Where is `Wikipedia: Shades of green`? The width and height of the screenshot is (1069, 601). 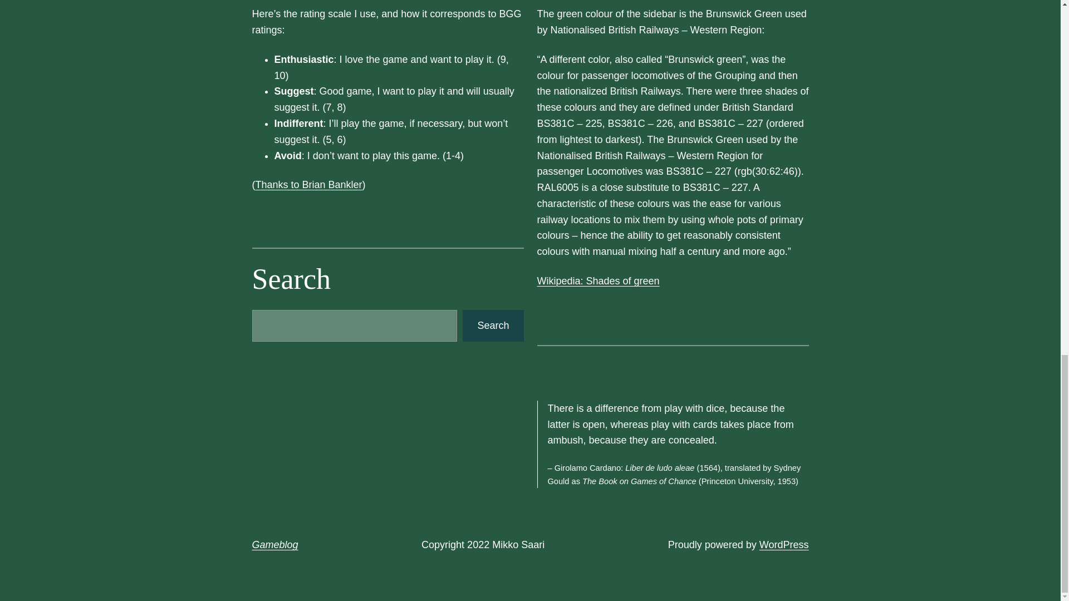
Wikipedia: Shades of green is located at coordinates (598, 280).